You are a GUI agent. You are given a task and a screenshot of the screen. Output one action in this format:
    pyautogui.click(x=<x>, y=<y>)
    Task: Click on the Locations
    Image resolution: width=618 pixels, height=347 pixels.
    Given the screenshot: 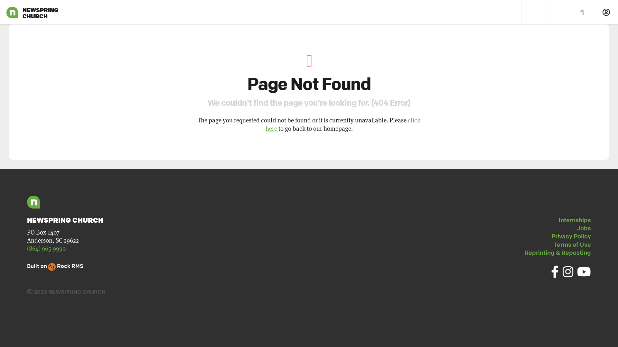 What is the action you would take?
    pyautogui.click(x=557, y=12)
    